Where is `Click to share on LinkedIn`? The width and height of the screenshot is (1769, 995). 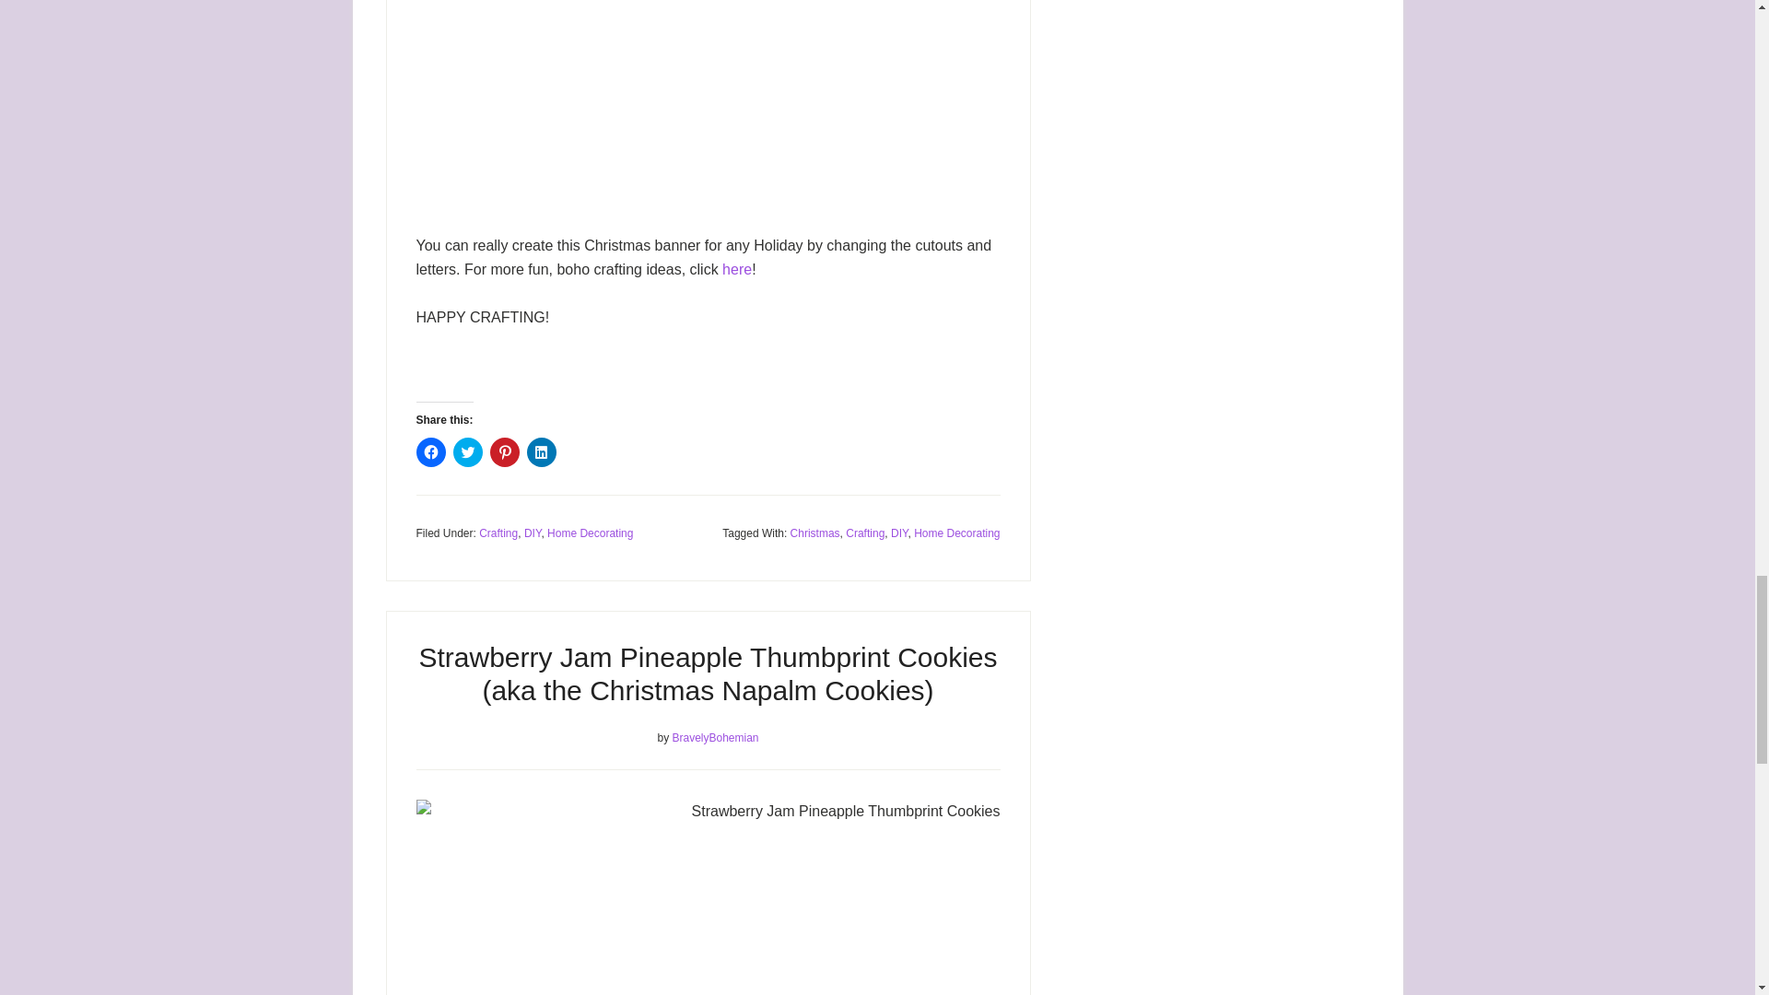
Click to share on LinkedIn is located at coordinates (542, 451).